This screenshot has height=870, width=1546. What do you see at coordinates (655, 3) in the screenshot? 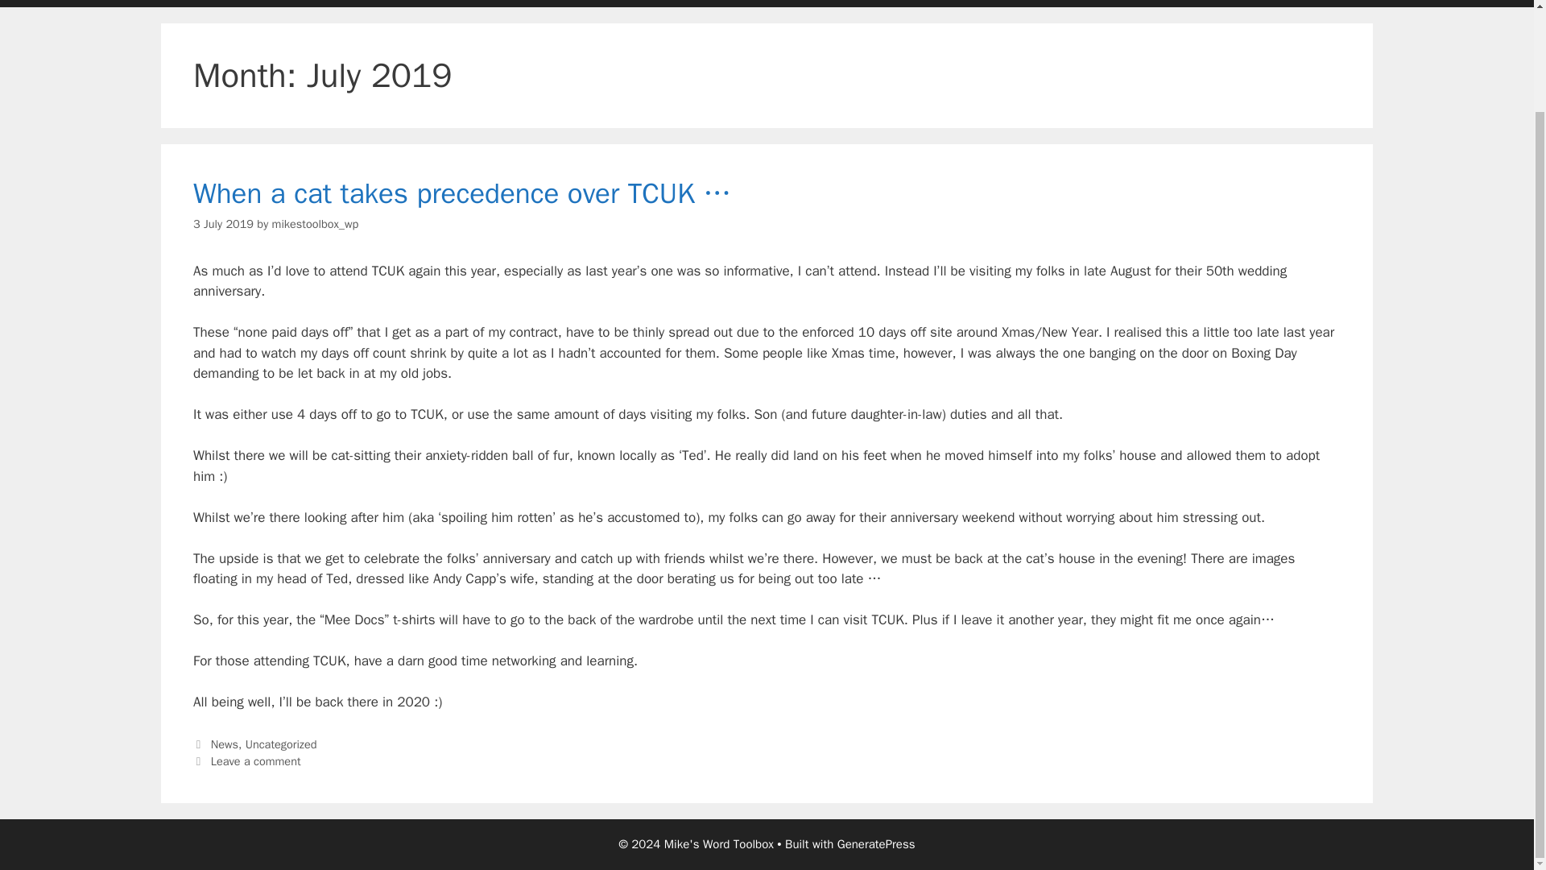
I see `Blog` at bounding box center [655, 3].